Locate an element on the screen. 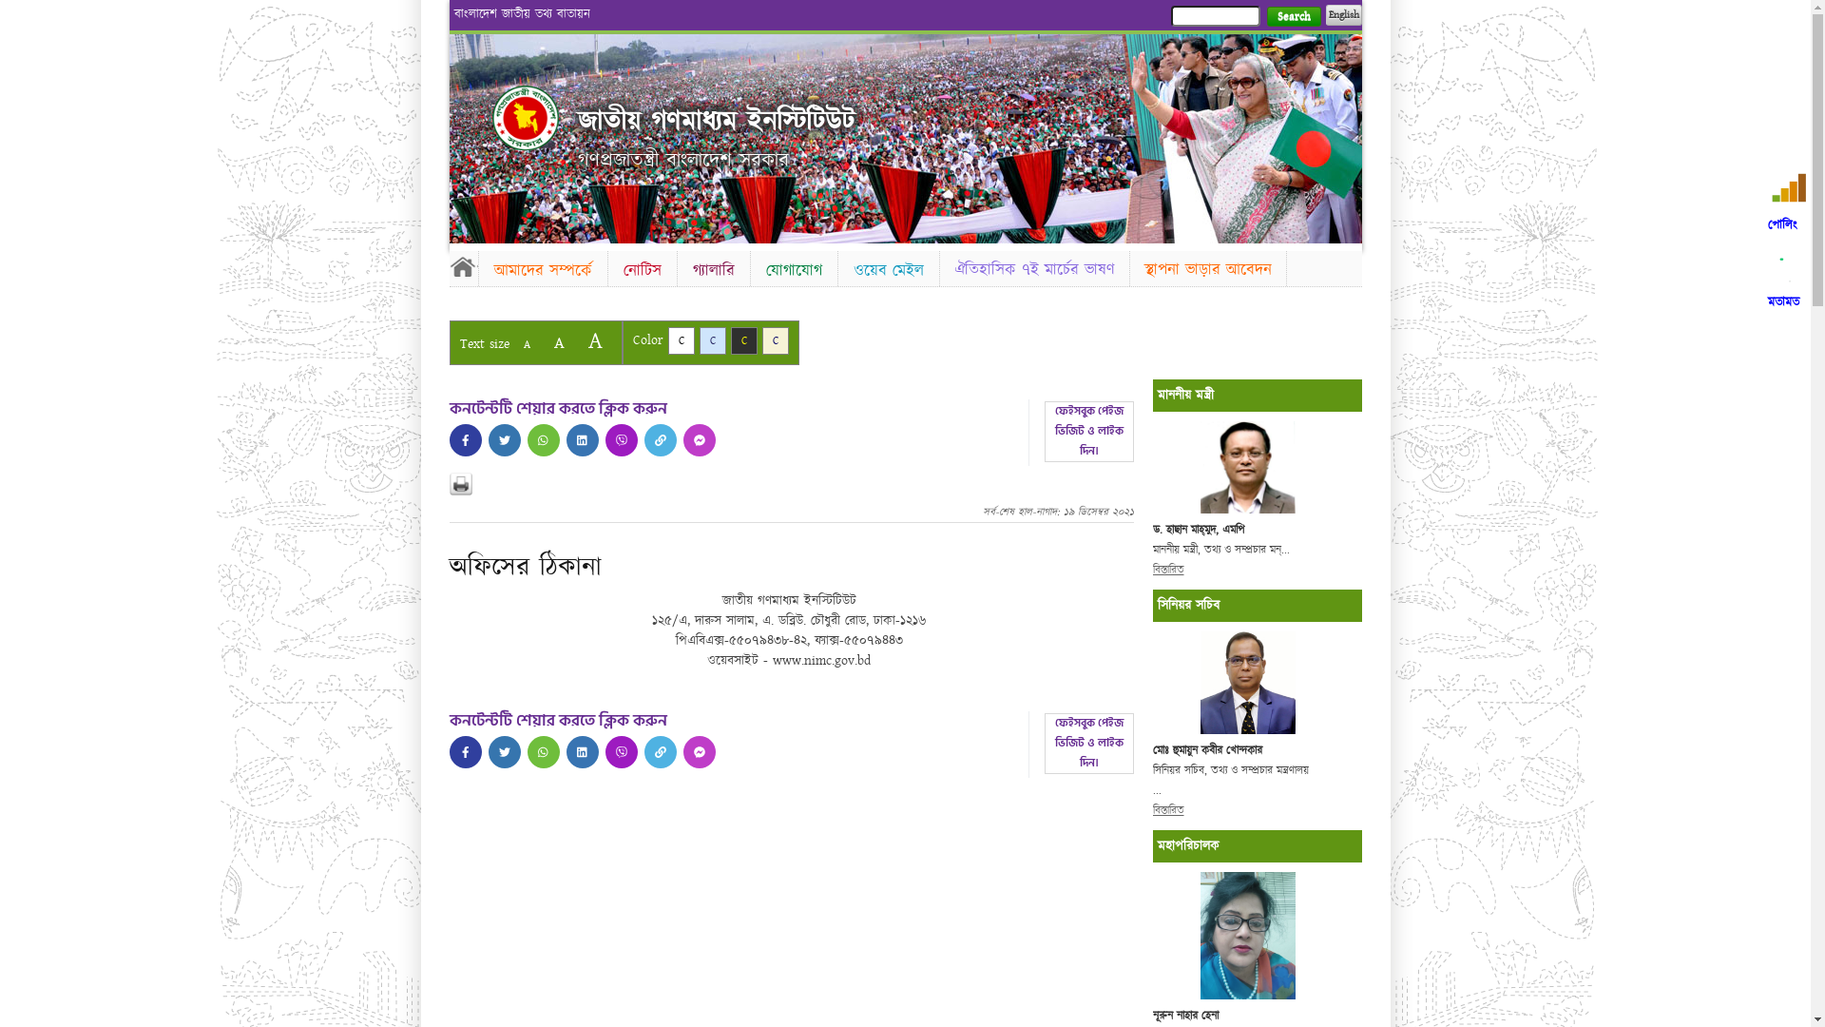 This screenshot has height=1027, width=1825. C is located at coordinates (681, 340).